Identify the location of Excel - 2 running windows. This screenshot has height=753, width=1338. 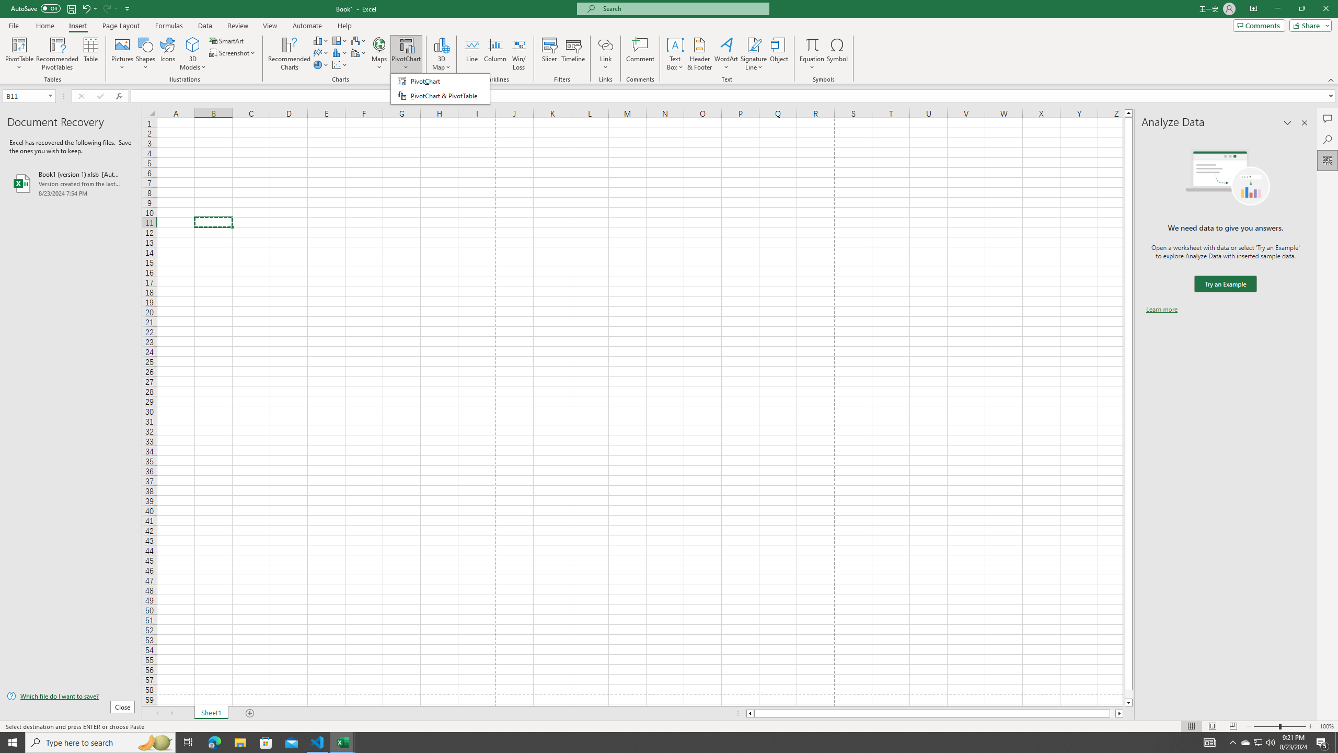
(343, 743).